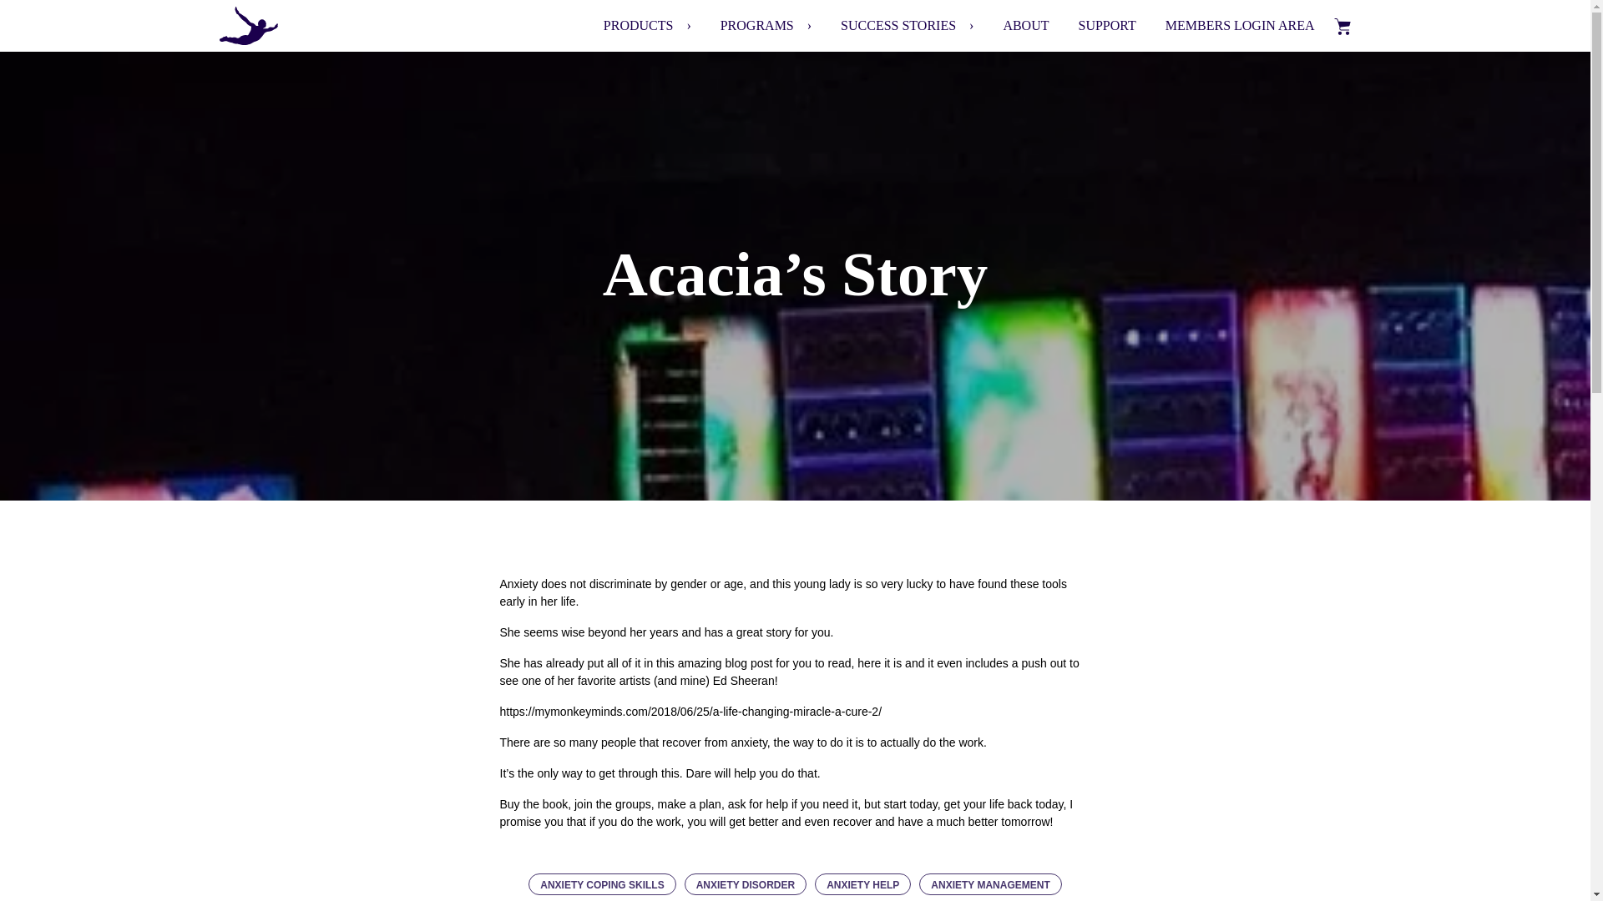  What do you see at coordinates (1091, 25) in the screenshot?
I see `SUPPORT` at bounding box center [1091, 25].